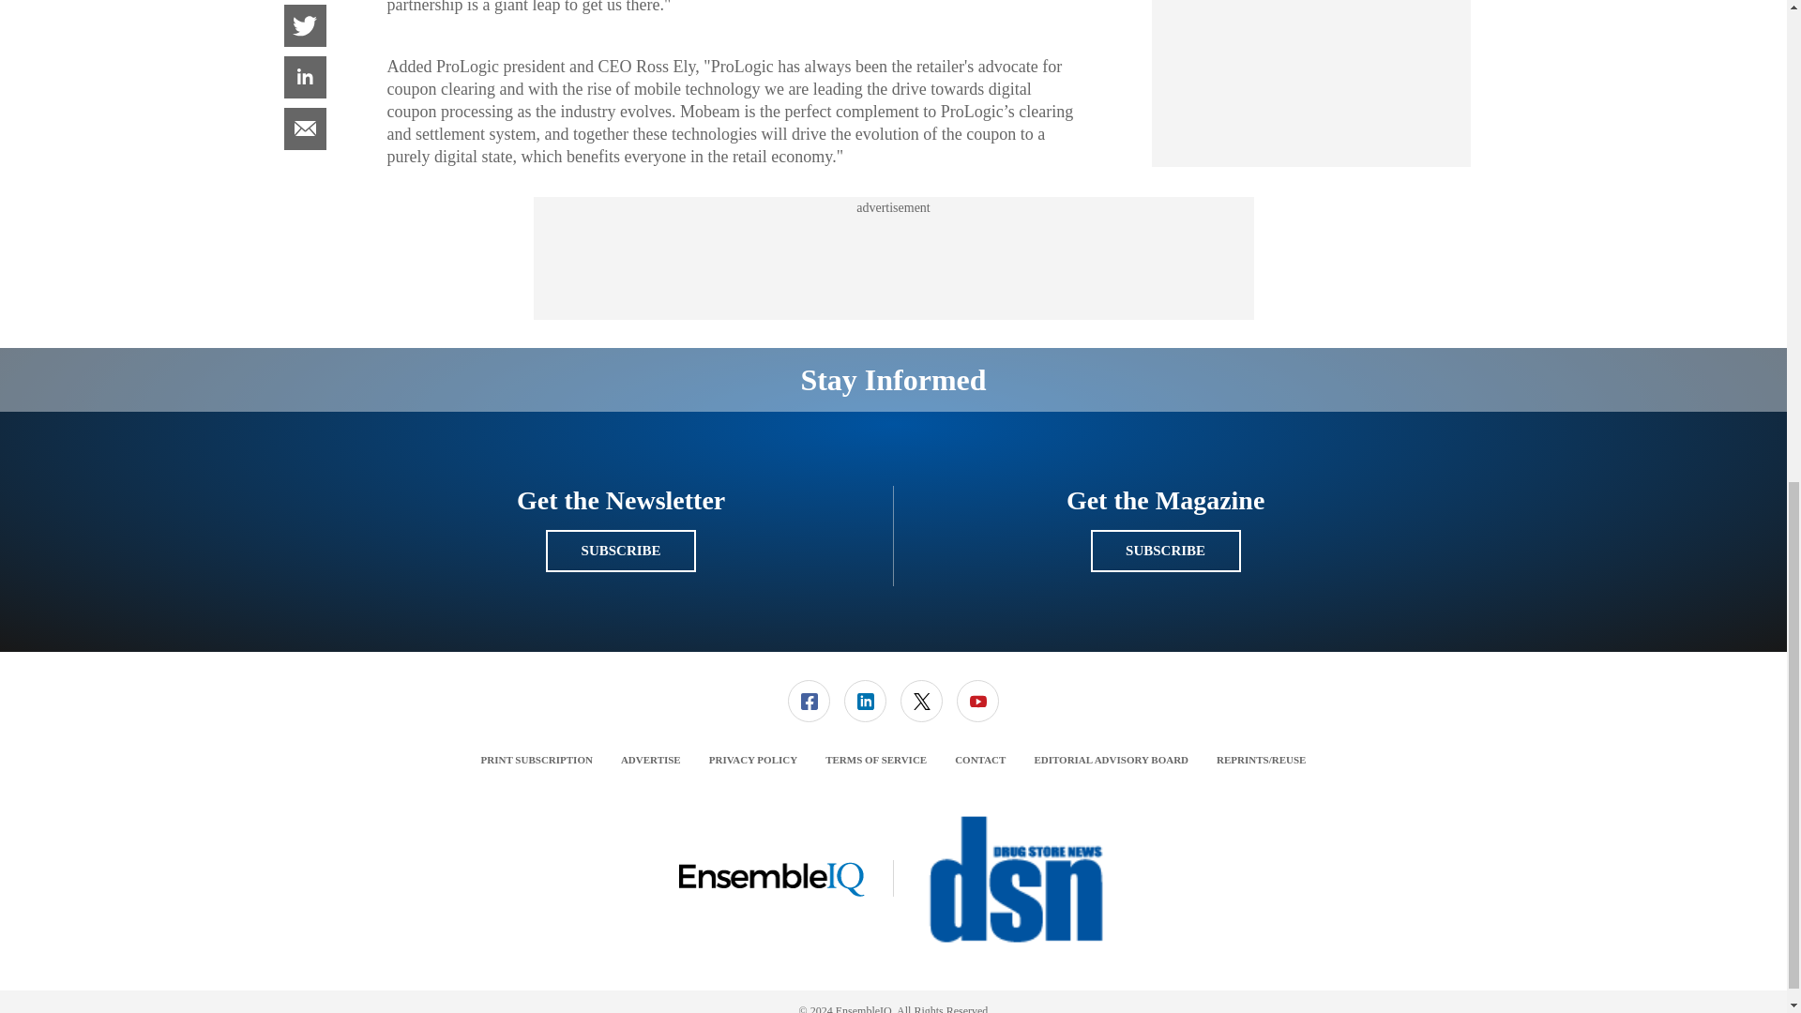  What do you see at coordinates (1311, 41) in the screenshot?
I see `3rd party ad content` at bounding box center [1311, 41].